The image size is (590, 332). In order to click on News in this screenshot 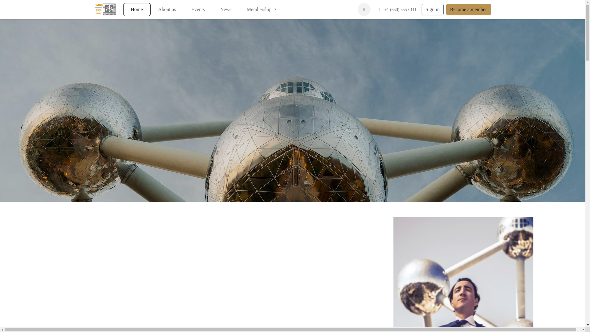, I will do `click(226, 9)`.